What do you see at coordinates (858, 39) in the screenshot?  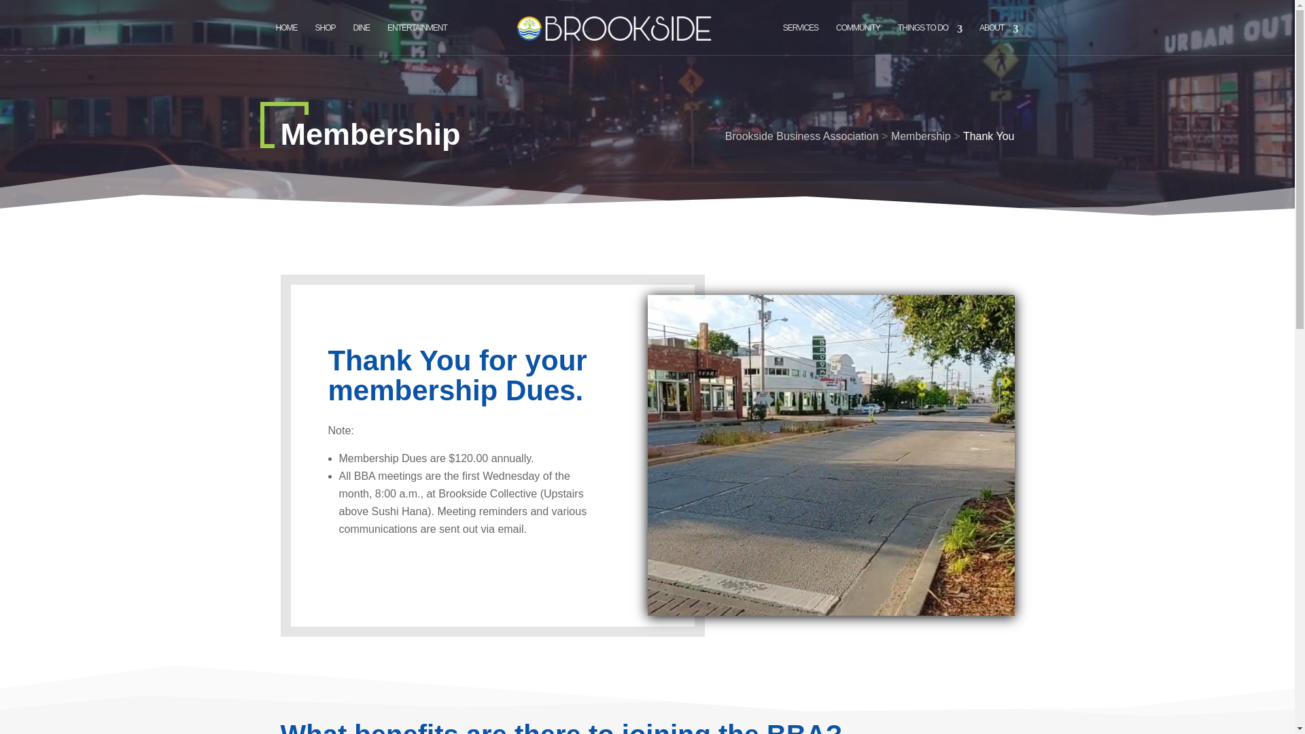 I see `COMMUNITY` at bounding box center [858, 39].